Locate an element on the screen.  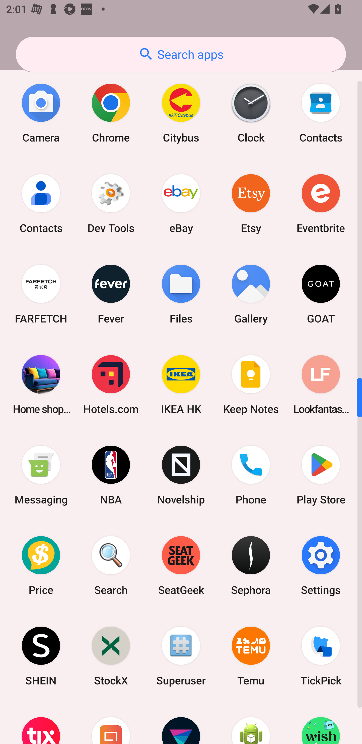
SHEIN is located at coordinates (41, 656).